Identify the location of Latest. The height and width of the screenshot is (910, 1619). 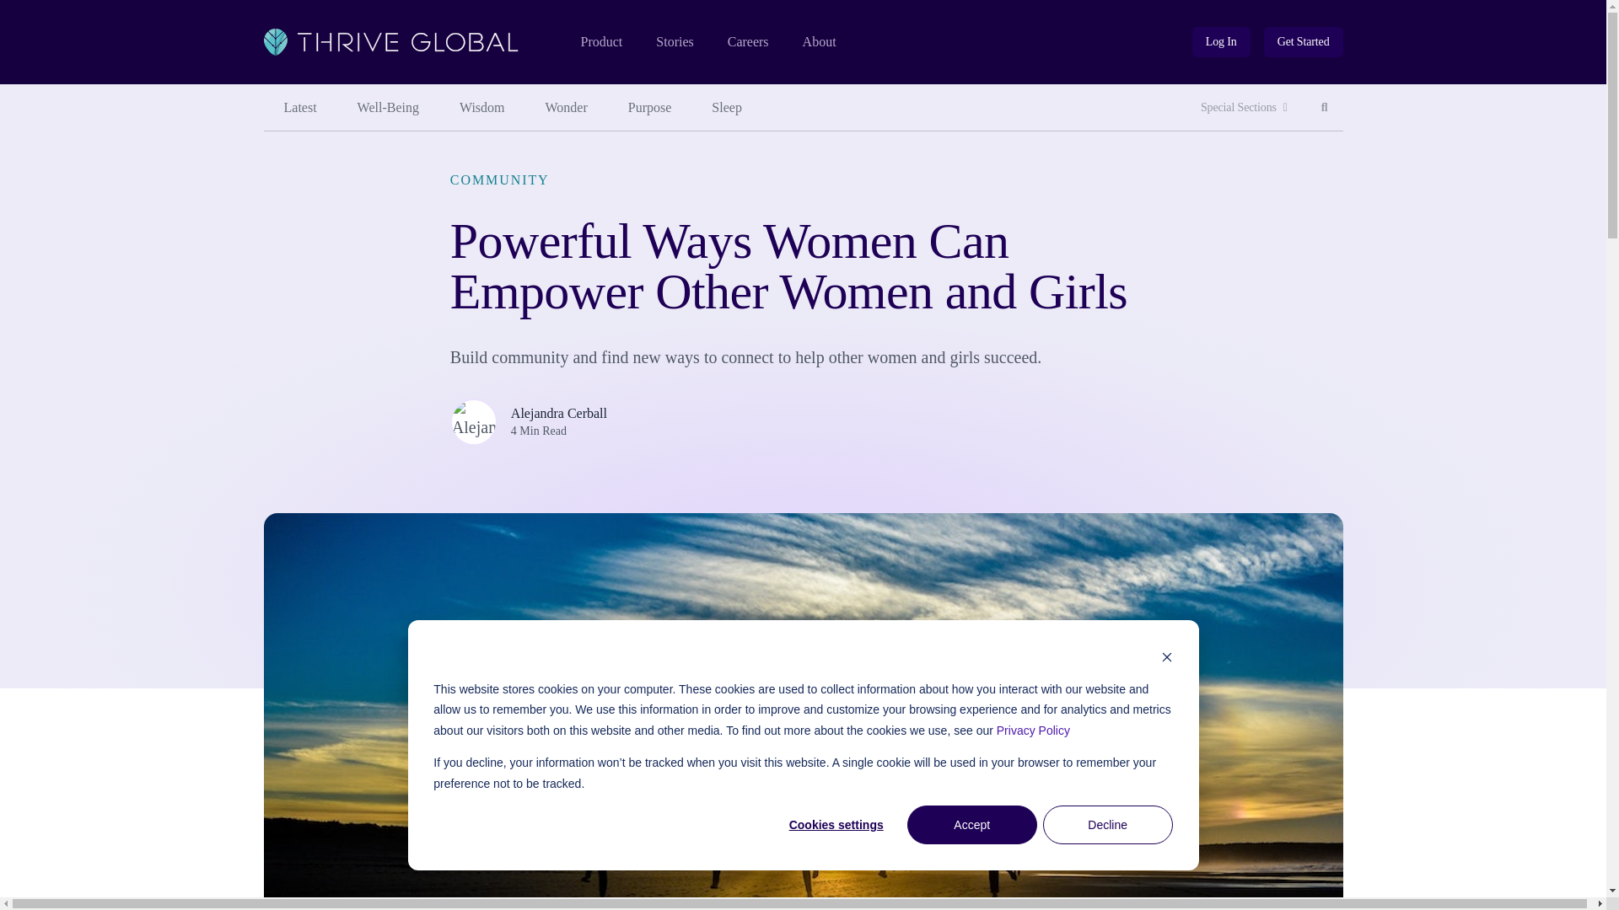
(567, 108).